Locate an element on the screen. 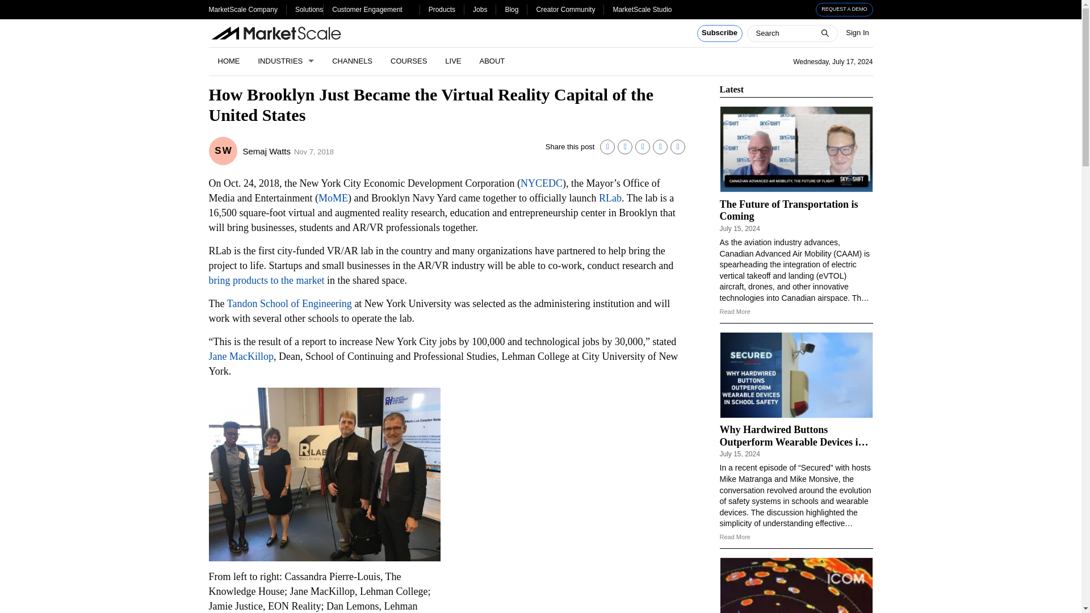  MarketScale Company is located at coordinates (243, 9).